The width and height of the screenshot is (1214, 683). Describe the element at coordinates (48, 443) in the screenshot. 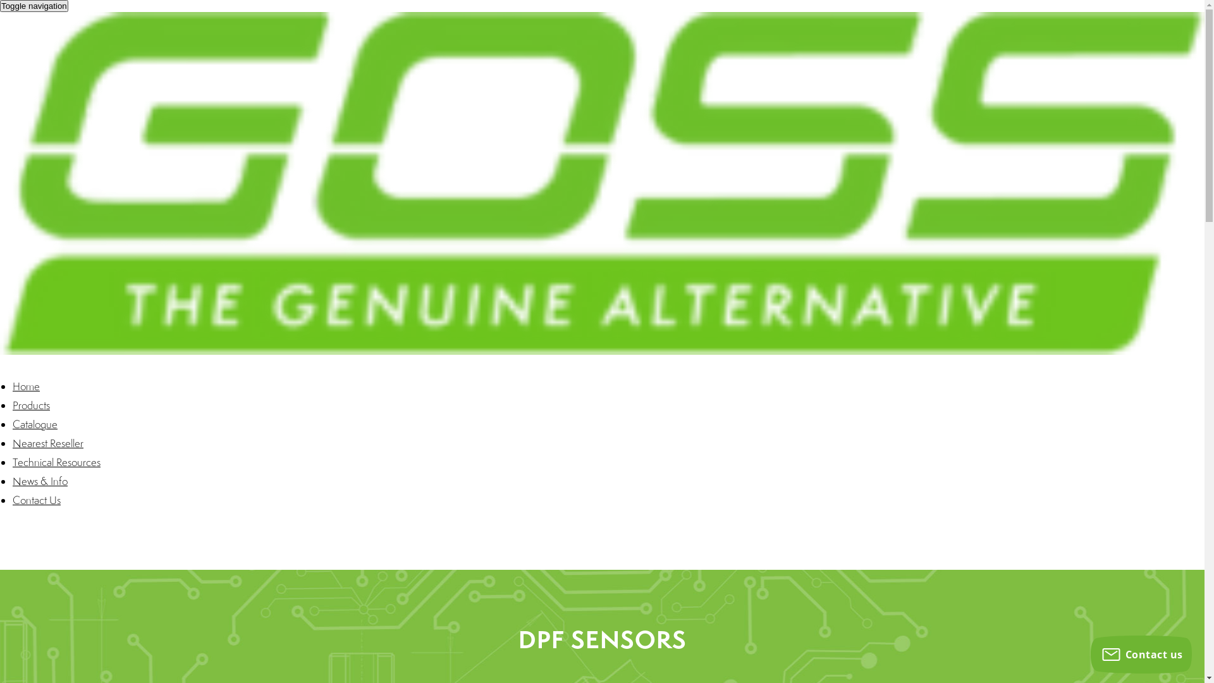

I see `Nearest Reseller` at that location.